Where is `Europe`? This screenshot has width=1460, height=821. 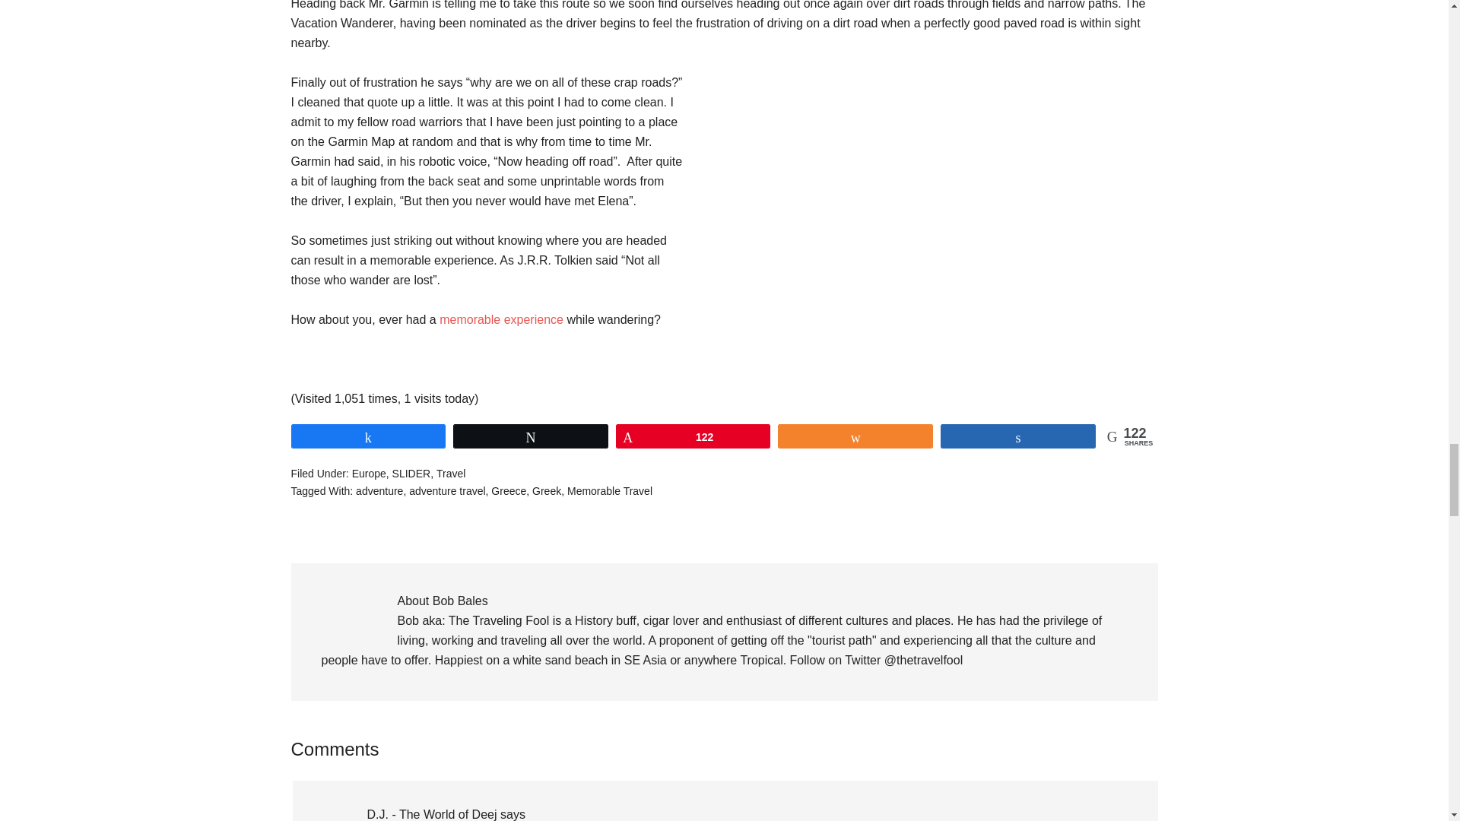 Europe is located at coordinates (369, 473).